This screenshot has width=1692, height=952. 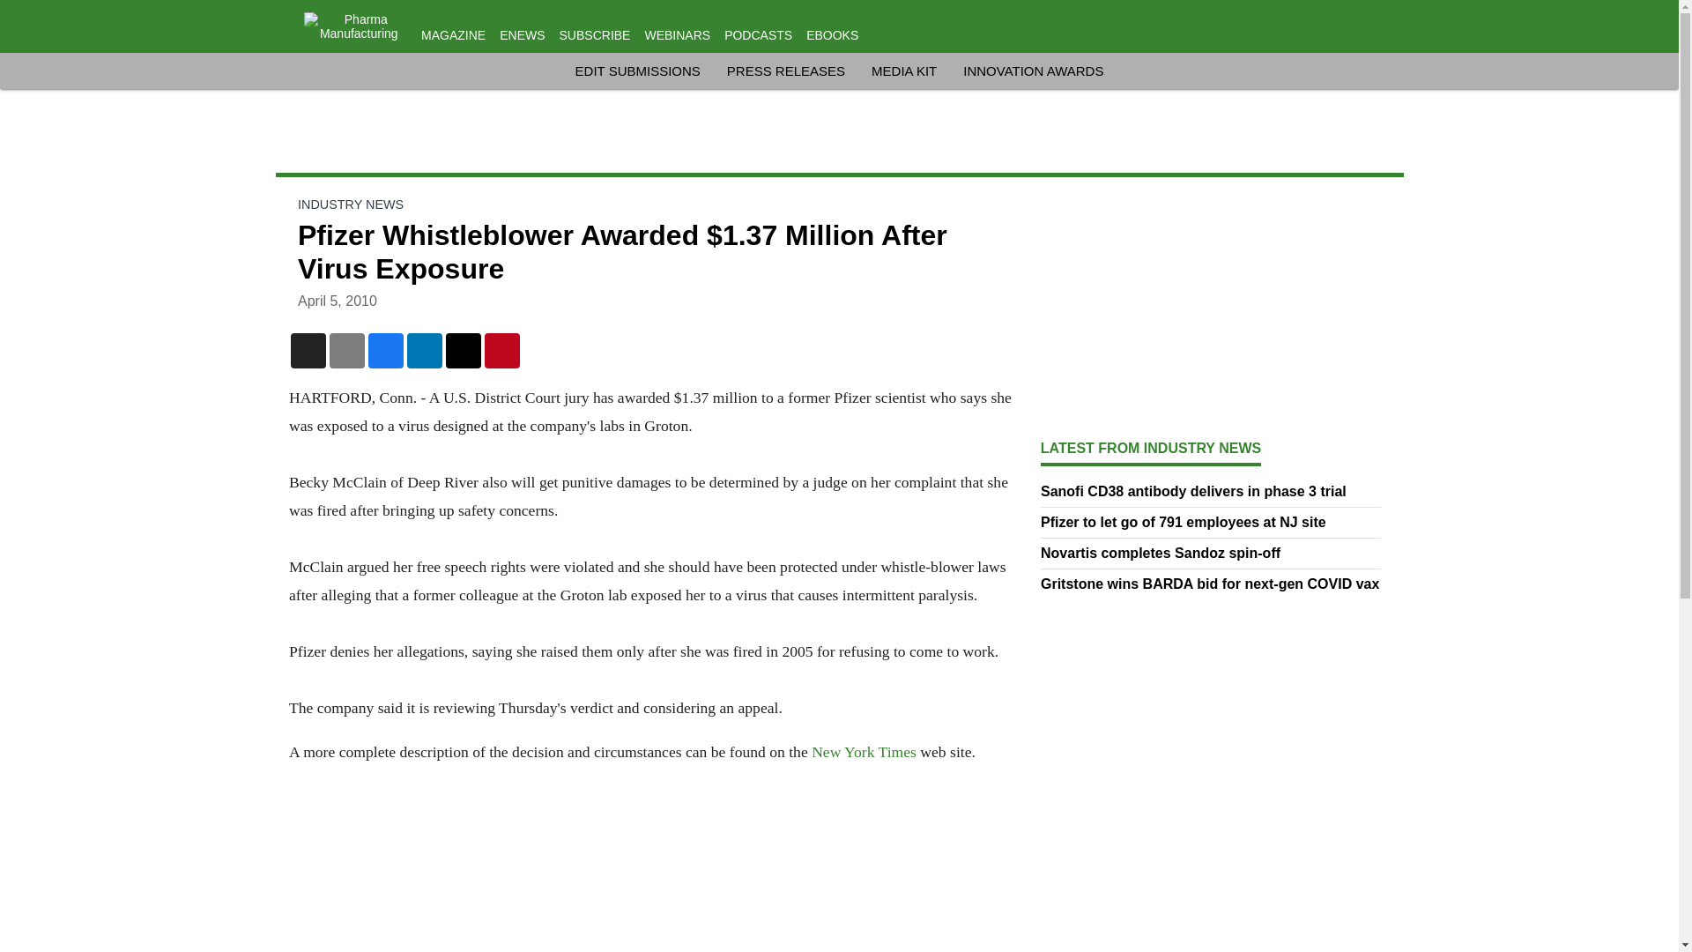 I want to click on Gritstone wins BARDA bid for next-gen COVID vax, so click(x=1211, y=584).